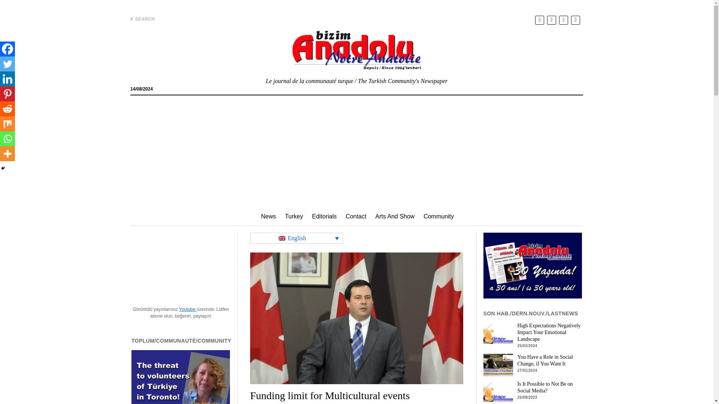 This screenshot has height=404, width=719. What do you see at coordinates (395, 216) in the screenshot?
I see `Arts And Show` at bounding box center [395, 216].